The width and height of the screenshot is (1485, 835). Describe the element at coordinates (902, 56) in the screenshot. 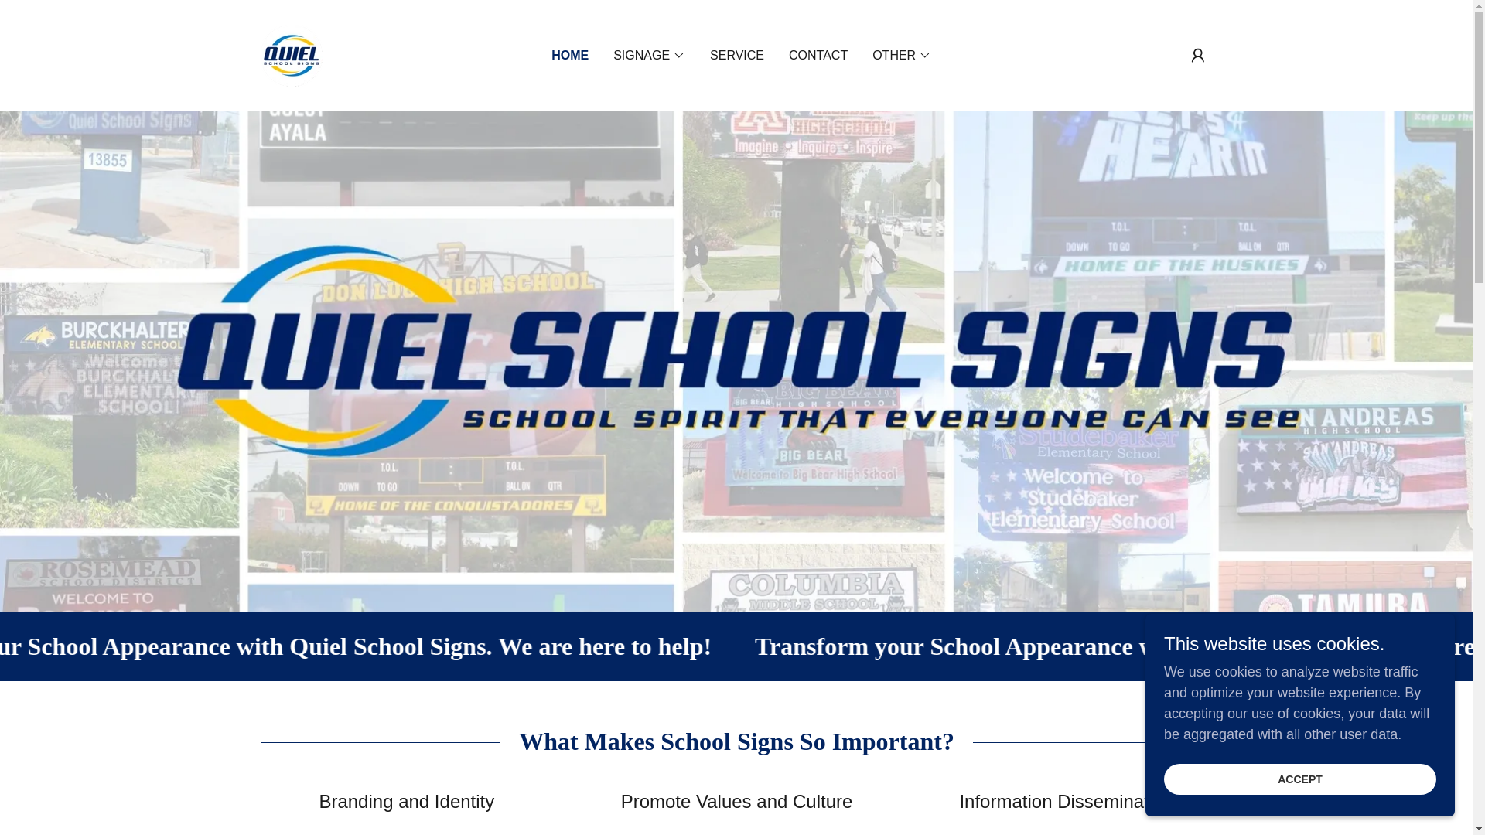

I see `OTHER` at that location.